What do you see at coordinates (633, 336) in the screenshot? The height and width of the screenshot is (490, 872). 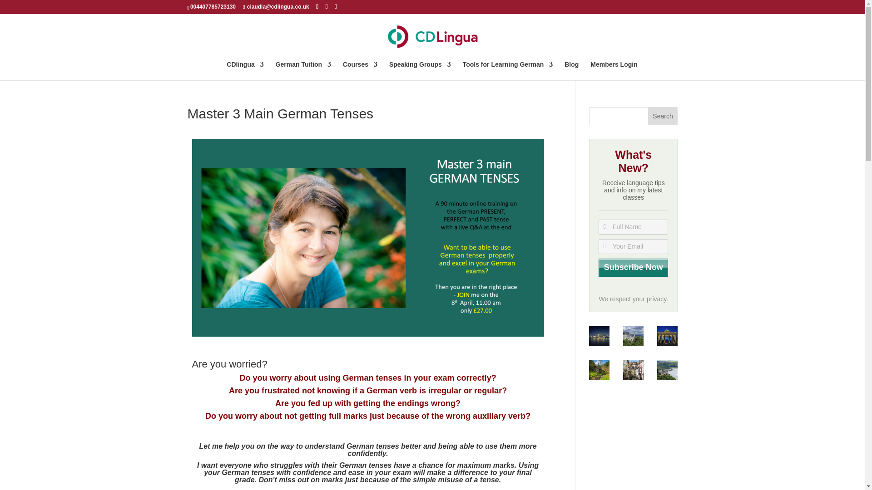 I see `Neuschwanstein` at bounding box center [633, 336].